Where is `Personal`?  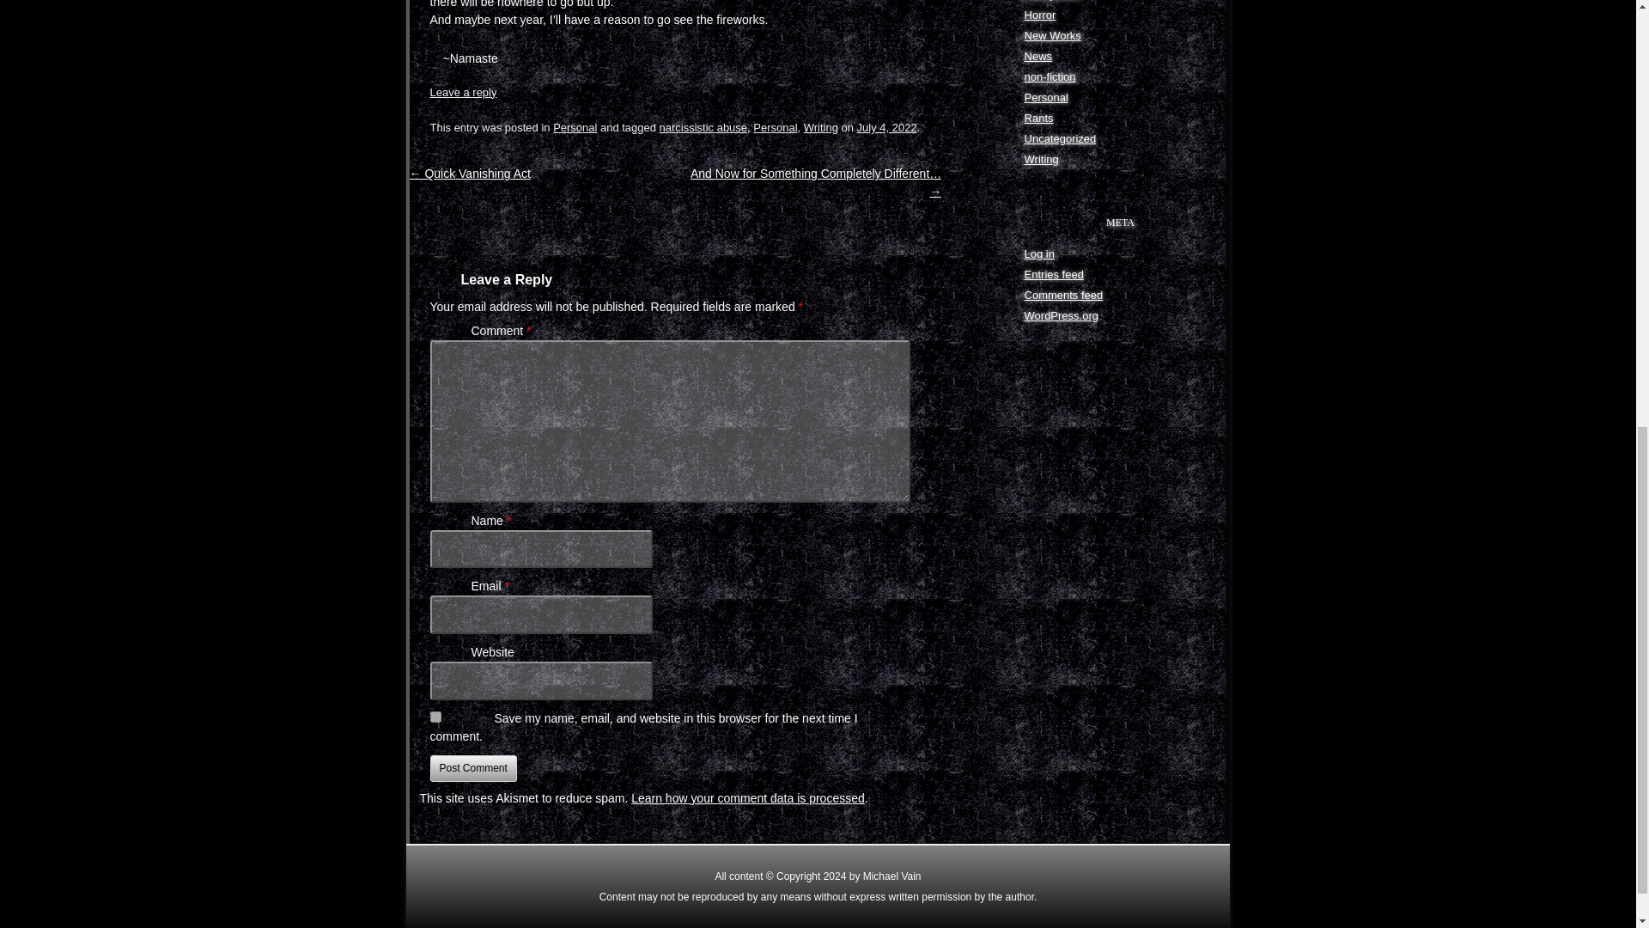
Personal is located at coordinates (575, 127).